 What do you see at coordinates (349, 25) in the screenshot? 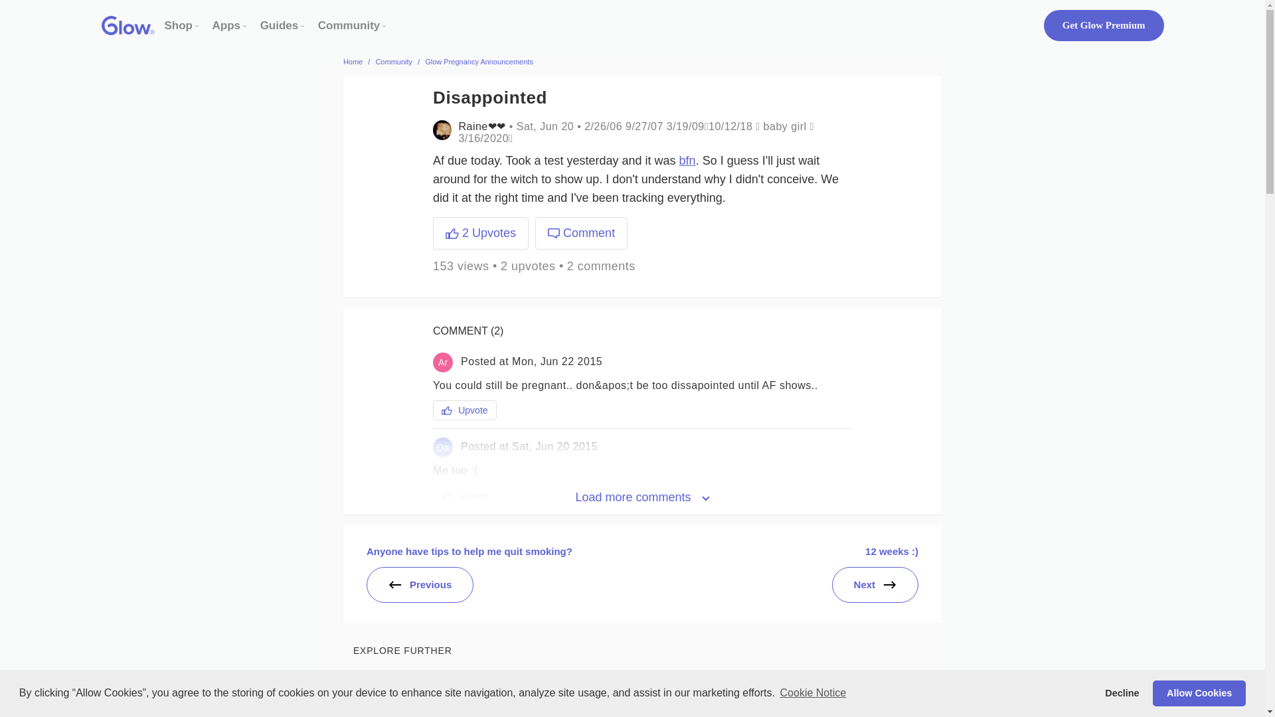
I see `Glow Community` at bounding box center [349, 25].